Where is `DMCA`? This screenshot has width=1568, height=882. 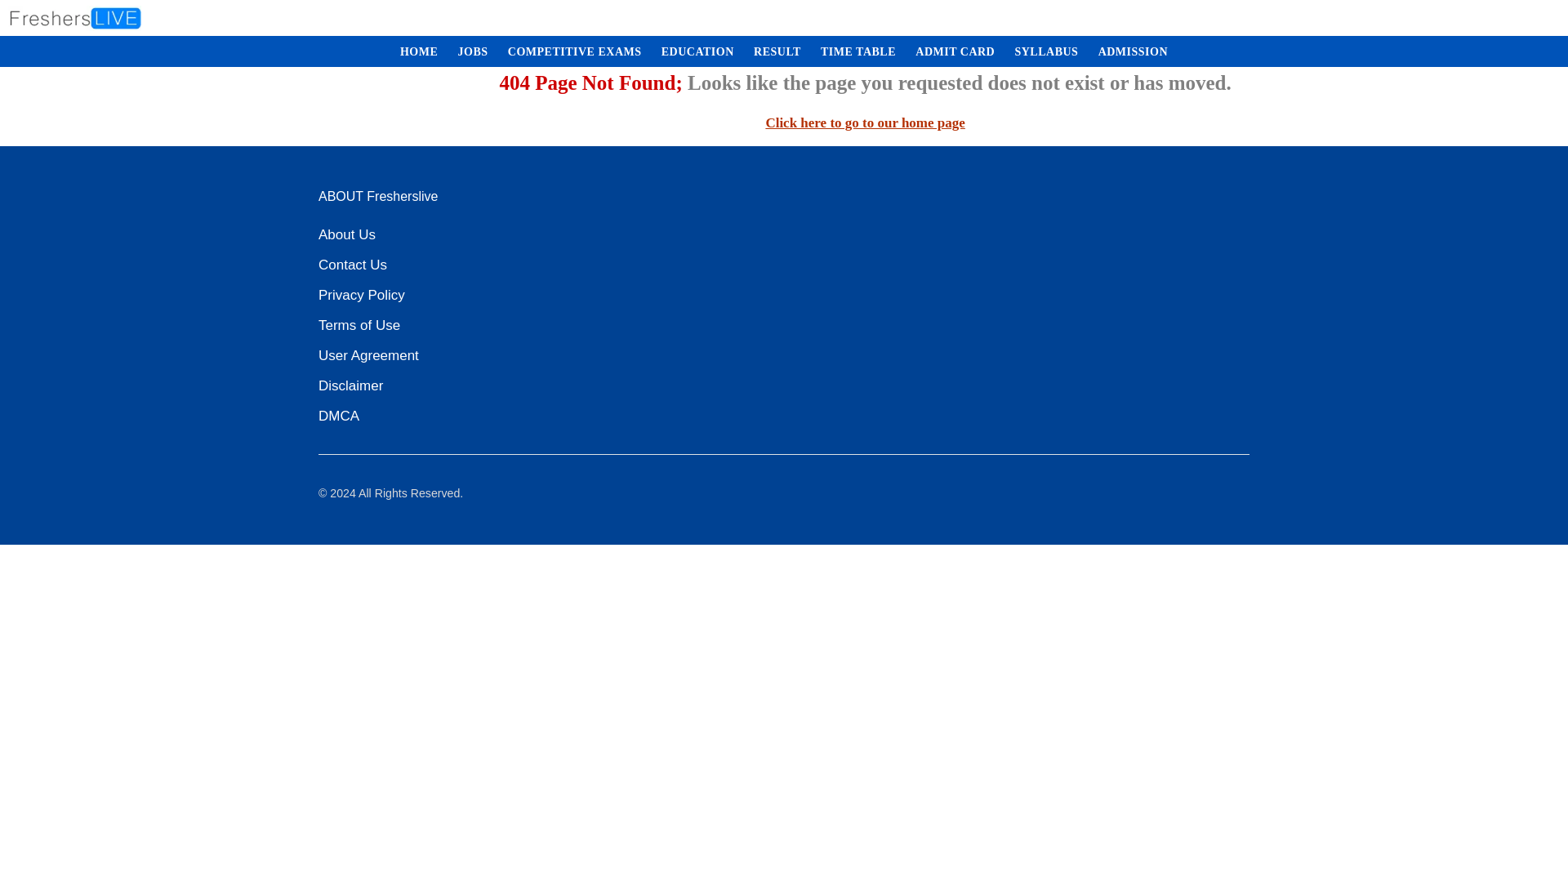 DMCA is located at coordinates (338, 415).